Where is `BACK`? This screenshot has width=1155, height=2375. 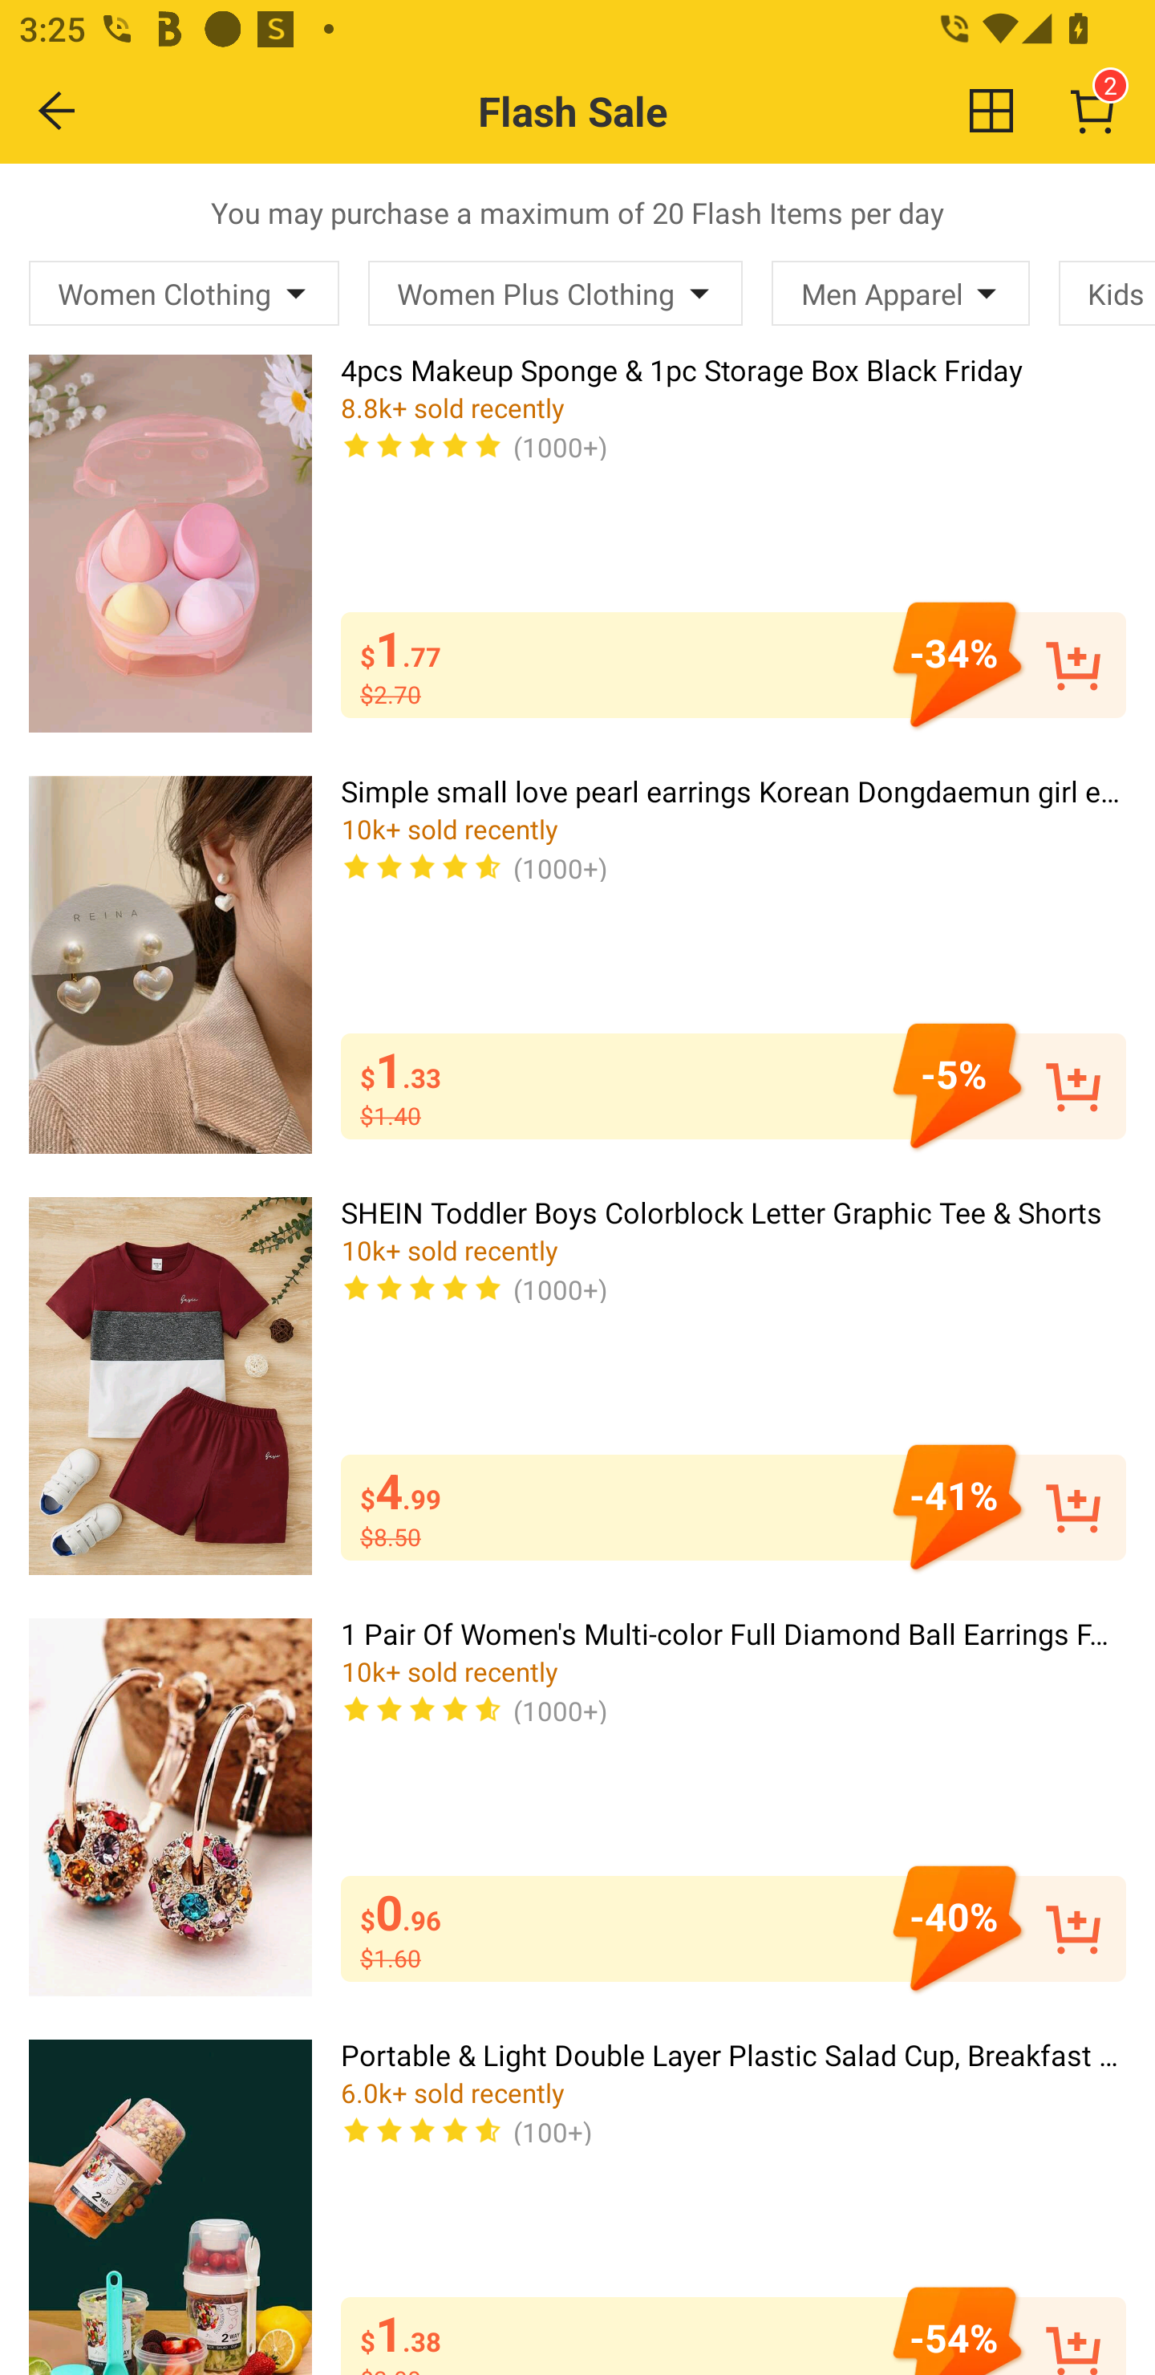 BACK is located at coordinates (58, 110).